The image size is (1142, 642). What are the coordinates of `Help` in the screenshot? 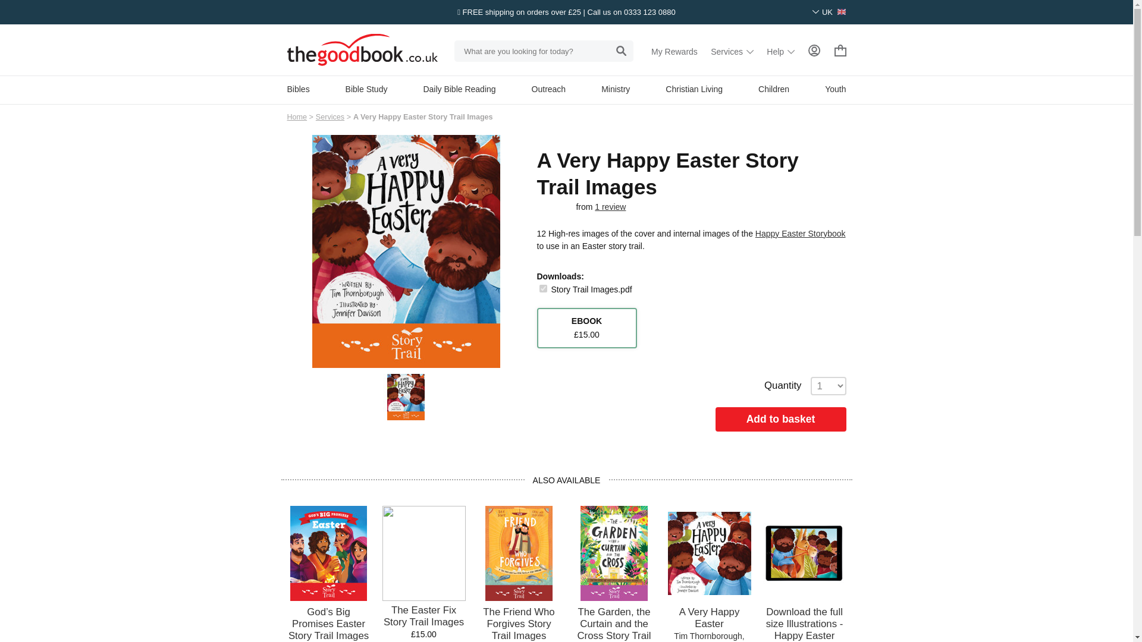 It's located at (780, 51).